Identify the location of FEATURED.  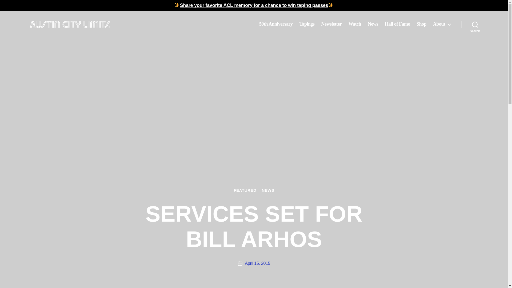
(245, 190).